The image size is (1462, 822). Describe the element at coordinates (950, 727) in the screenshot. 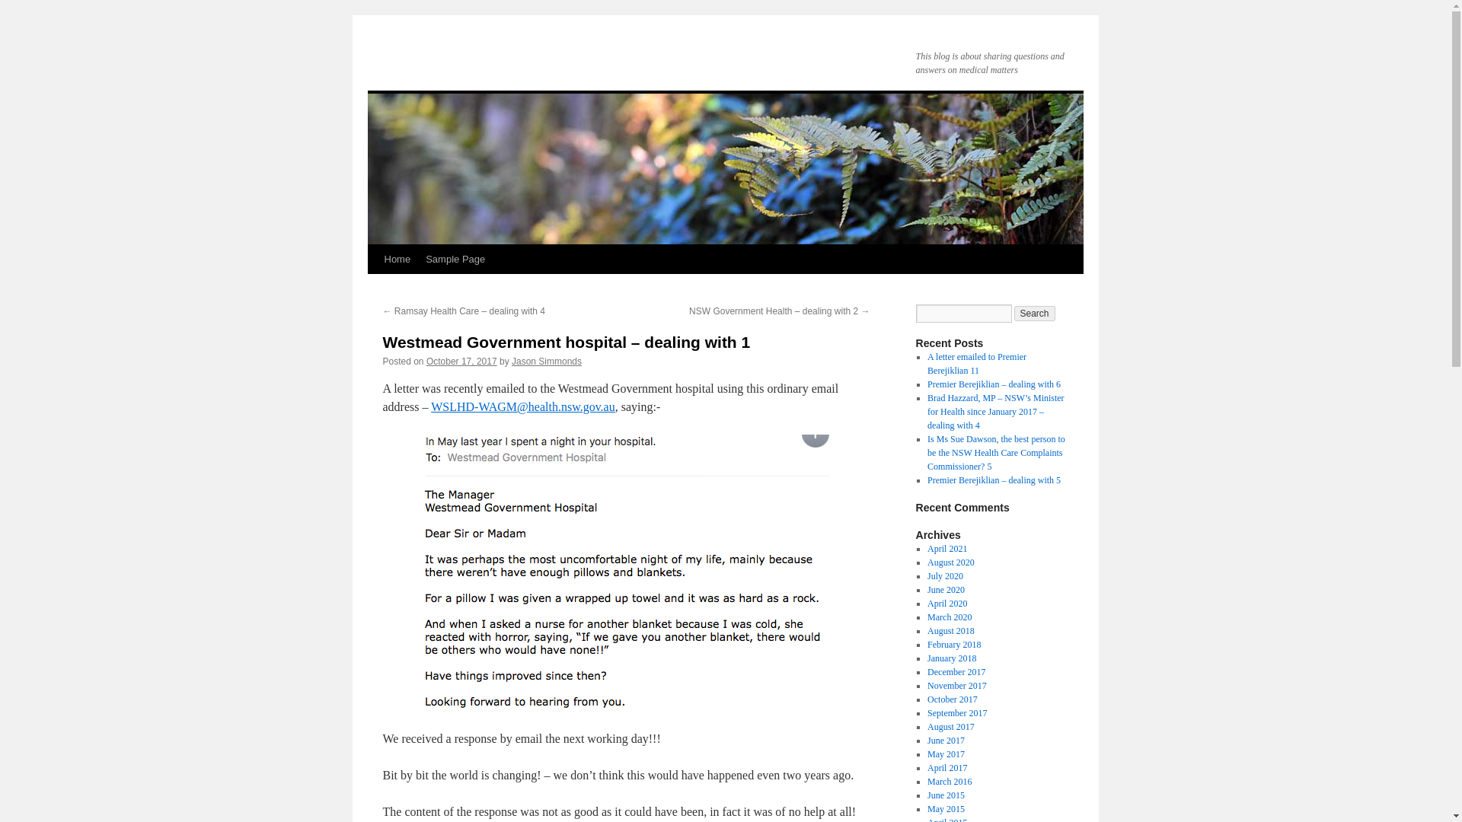

I see `August 2017` at that location.